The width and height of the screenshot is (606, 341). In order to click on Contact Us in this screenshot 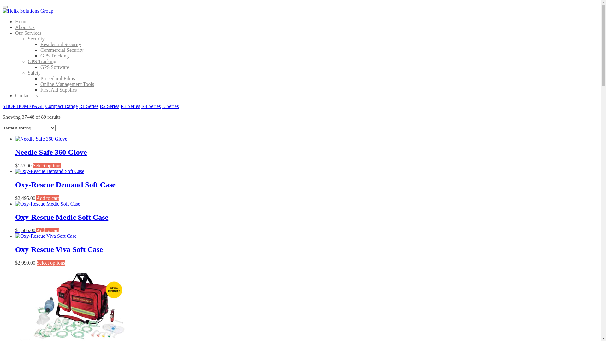, I will do `click(27, 95)`.